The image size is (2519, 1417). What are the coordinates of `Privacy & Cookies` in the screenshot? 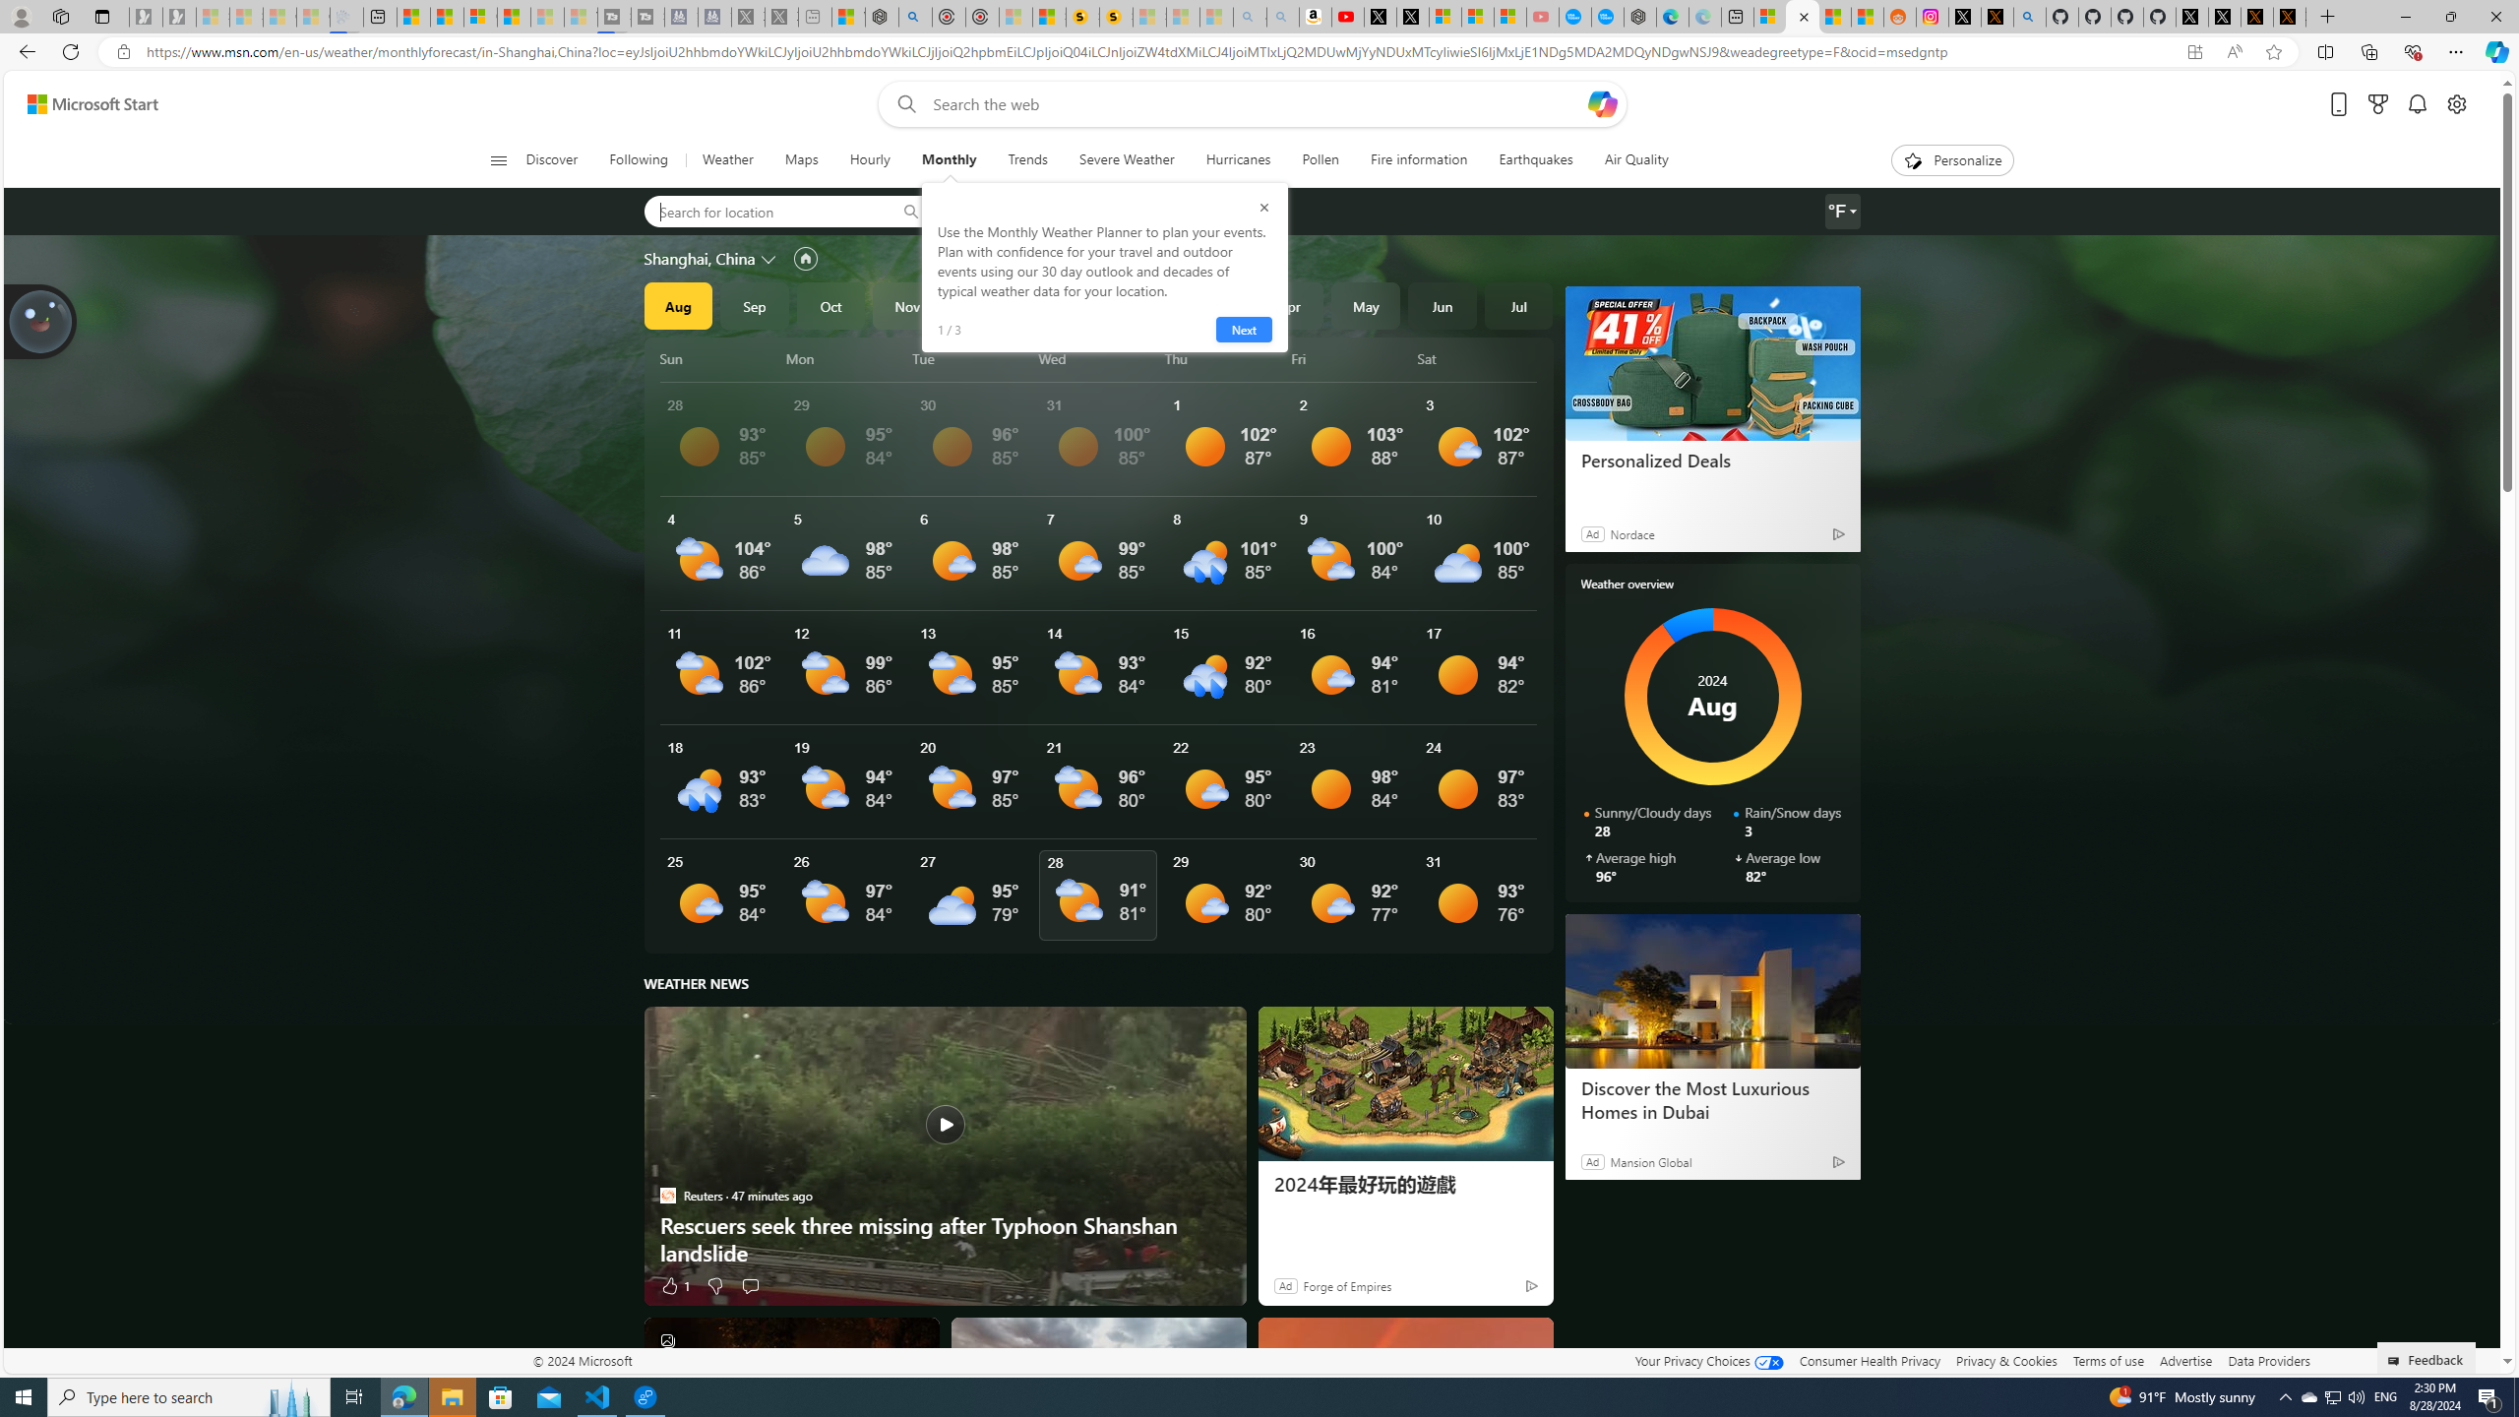 It's located at (2007, 1360).